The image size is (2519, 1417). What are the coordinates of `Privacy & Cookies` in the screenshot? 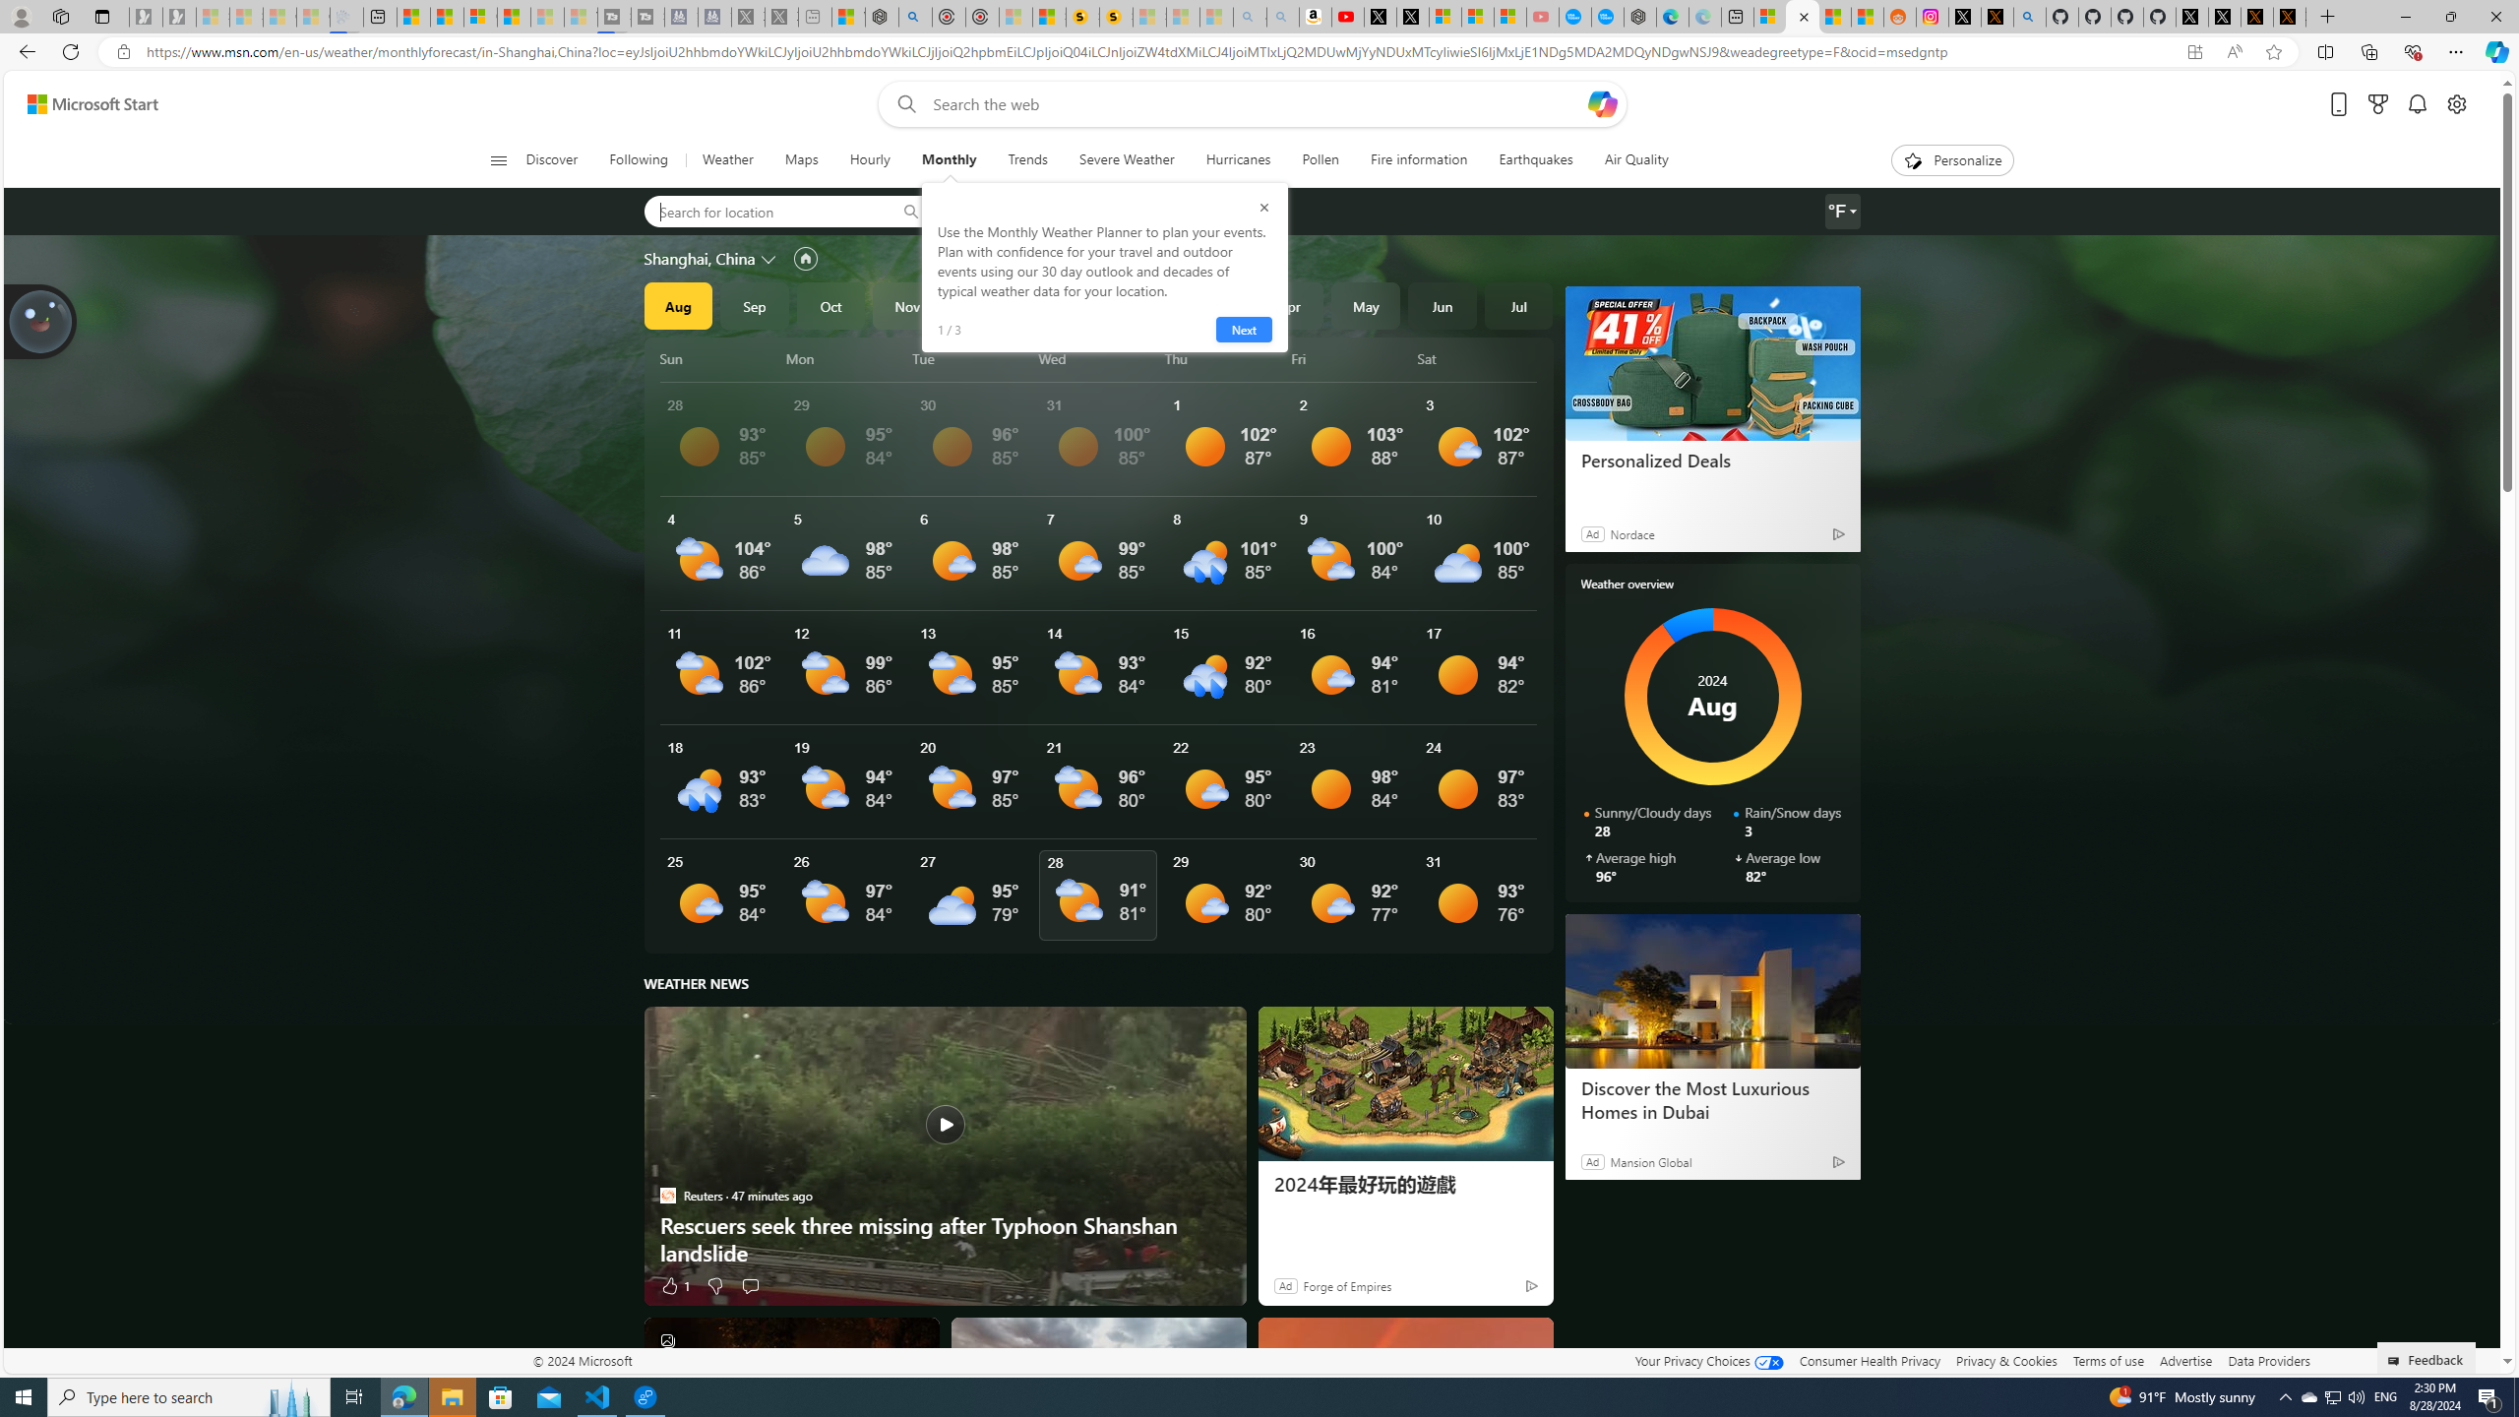 It's located at (2007, 1360).